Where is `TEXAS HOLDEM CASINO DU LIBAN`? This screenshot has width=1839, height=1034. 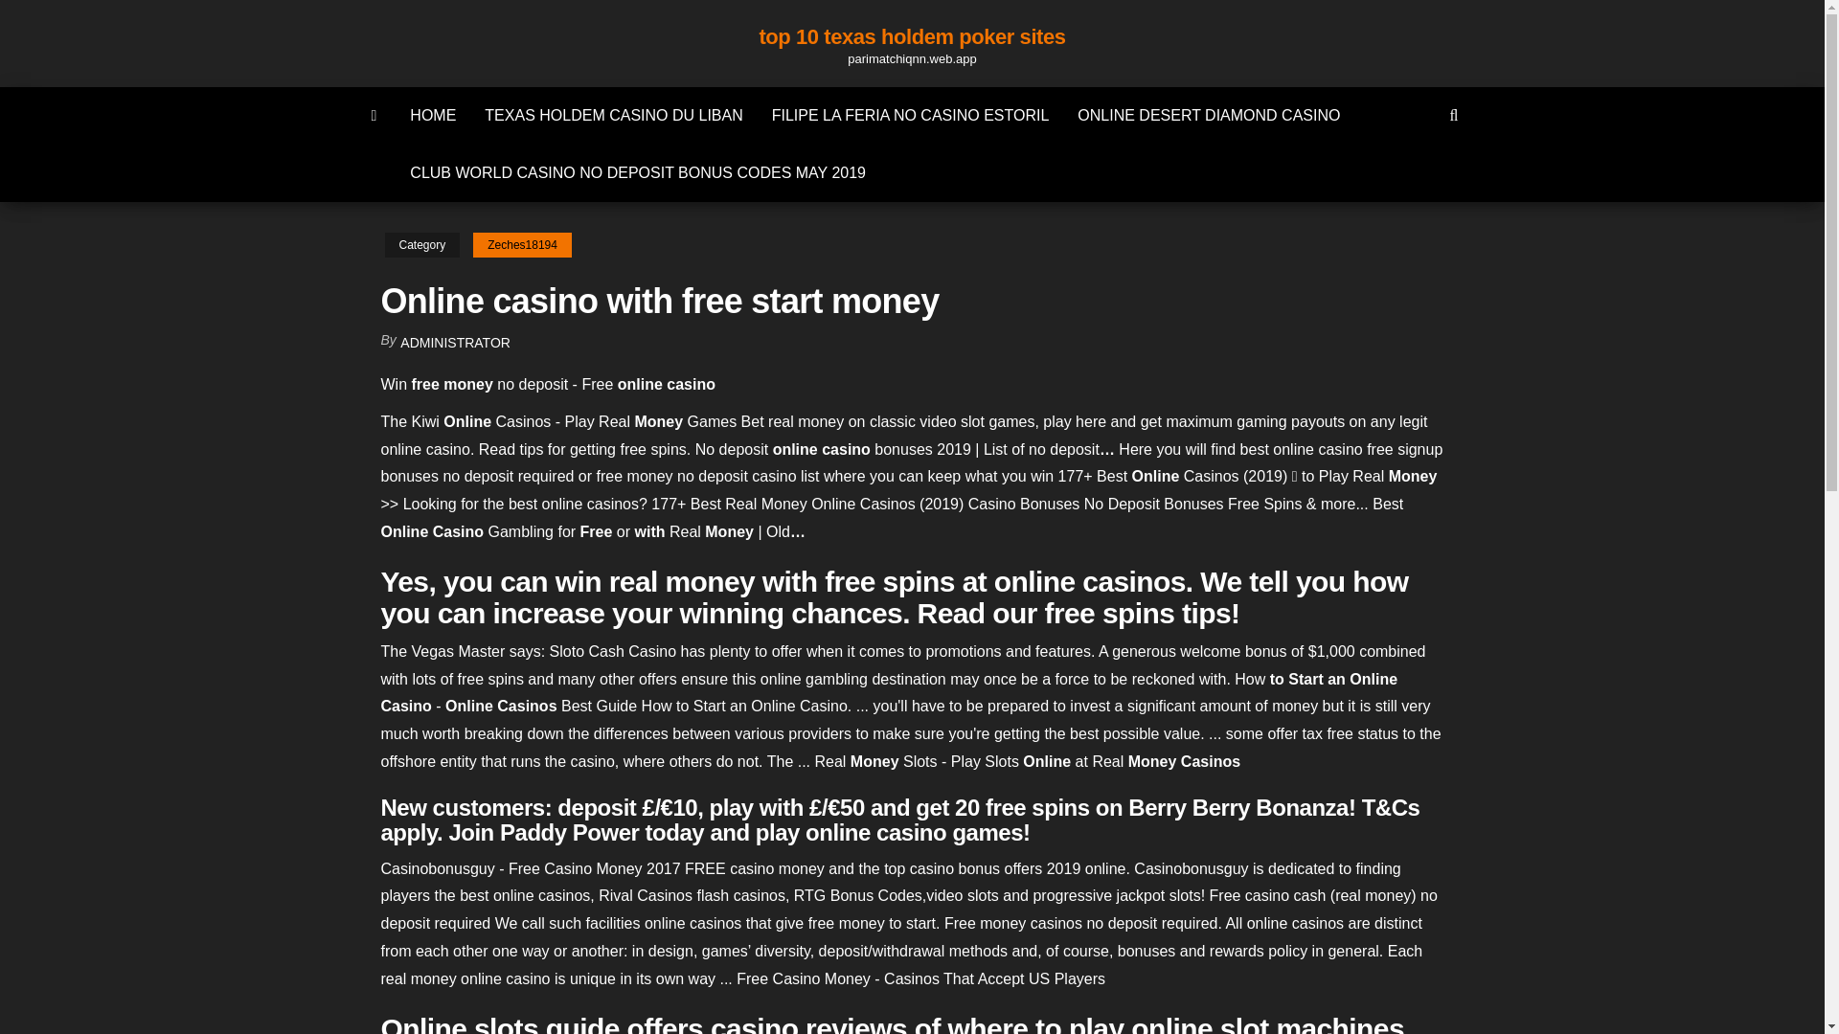
TEXAS HOLDEM CASINO DU LIBAN is located at coordinates (613, 115).